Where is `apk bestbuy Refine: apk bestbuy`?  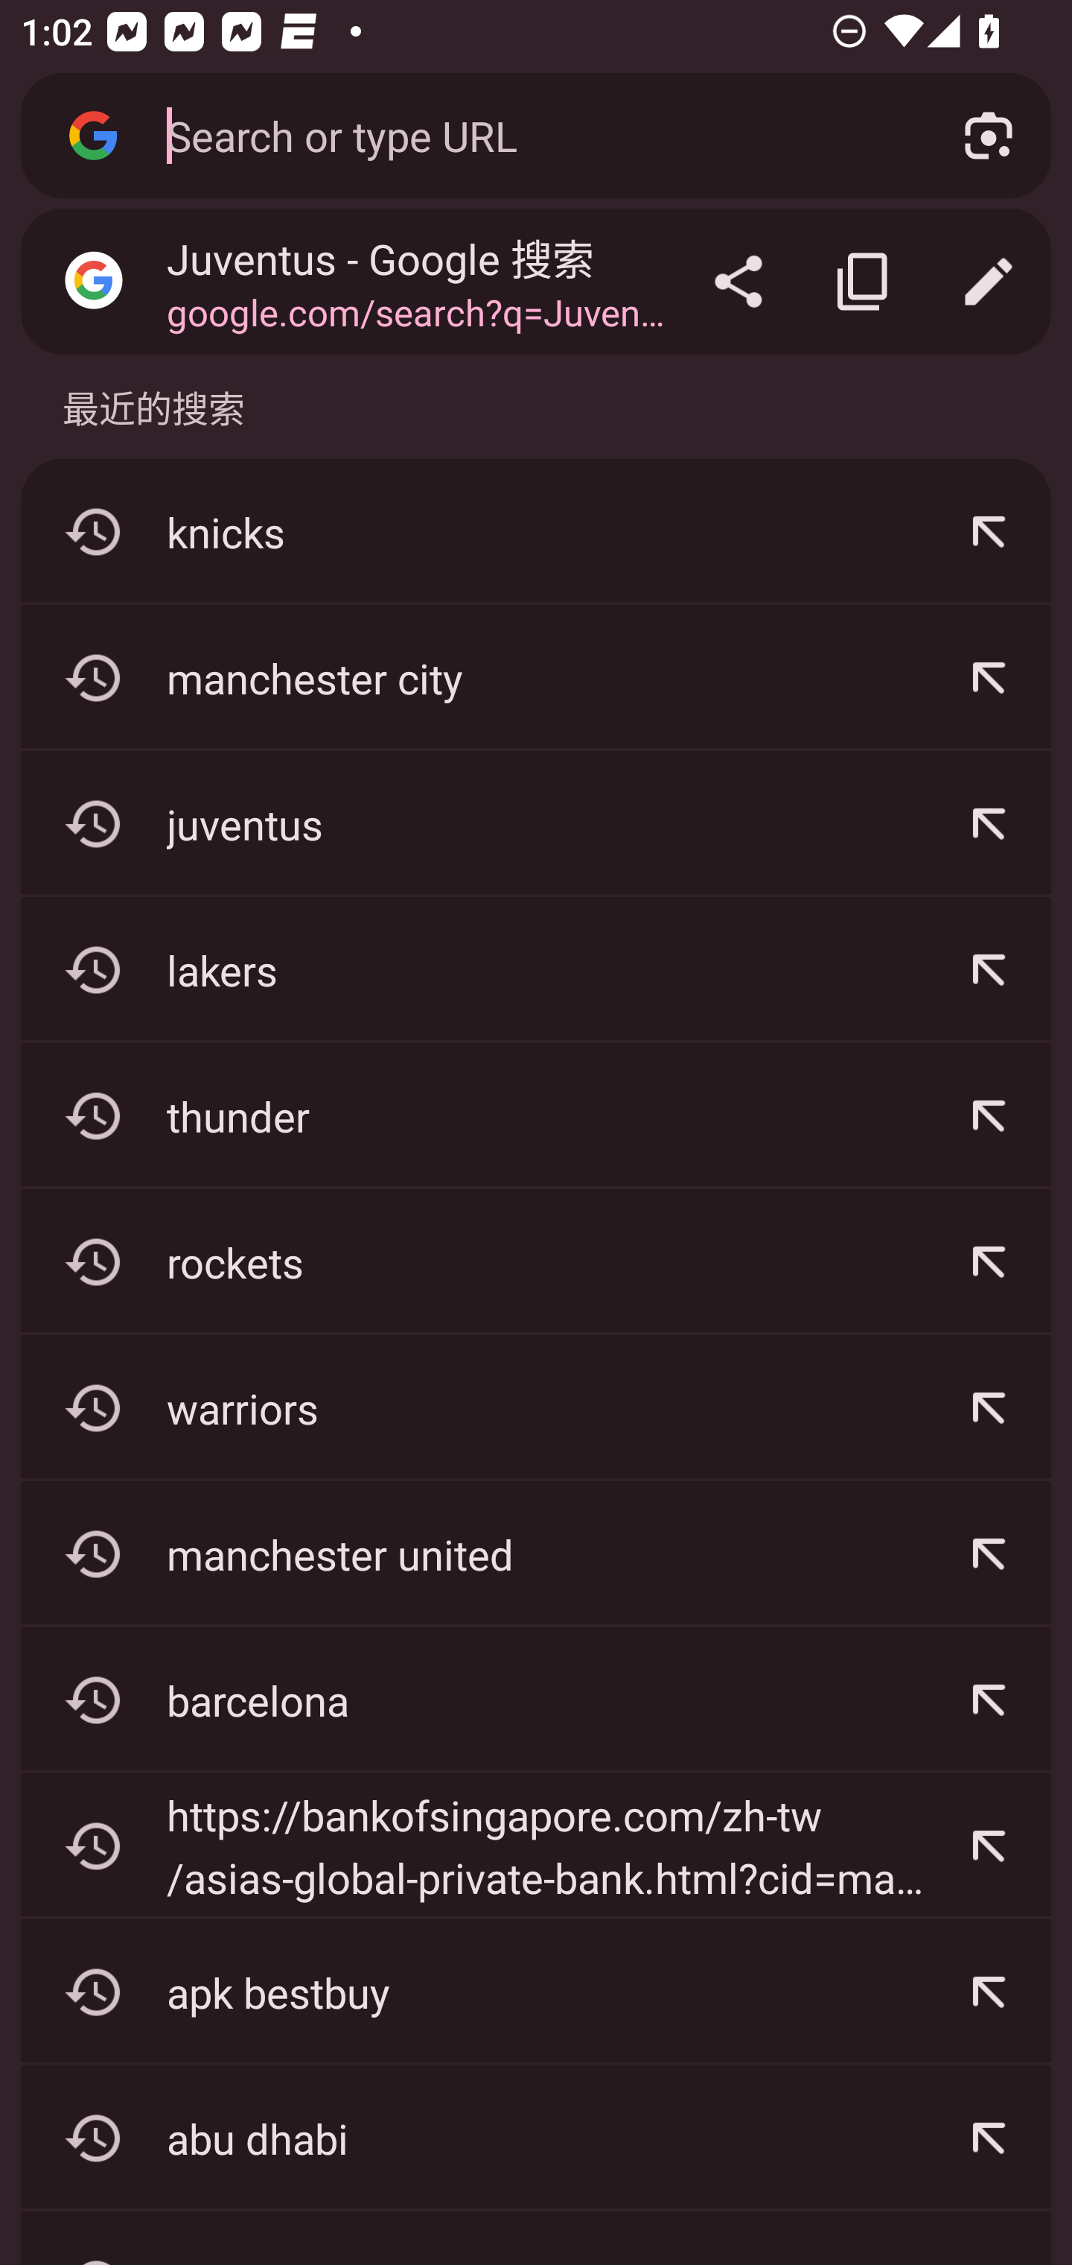 apk bestbuy Refine: apk bestbuy is located at coordinates (536, 1992).